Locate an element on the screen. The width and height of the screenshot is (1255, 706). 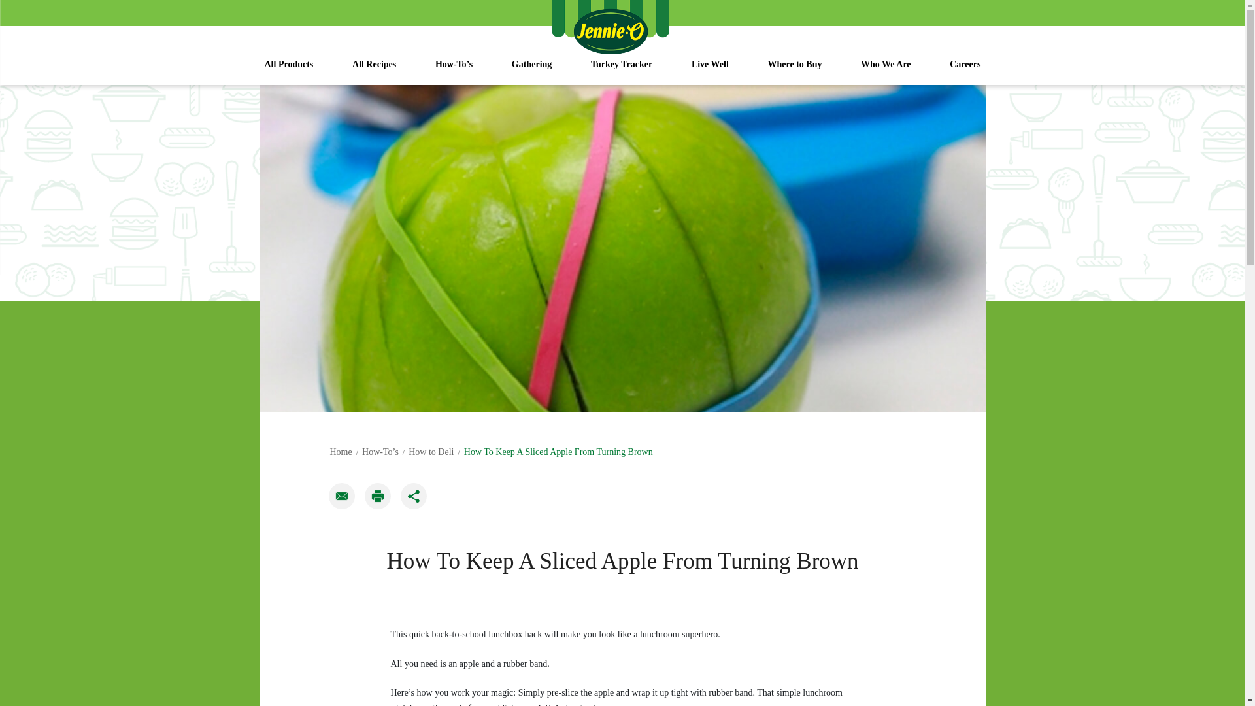
Turkey Tracker is located at coordinates (621, 71).